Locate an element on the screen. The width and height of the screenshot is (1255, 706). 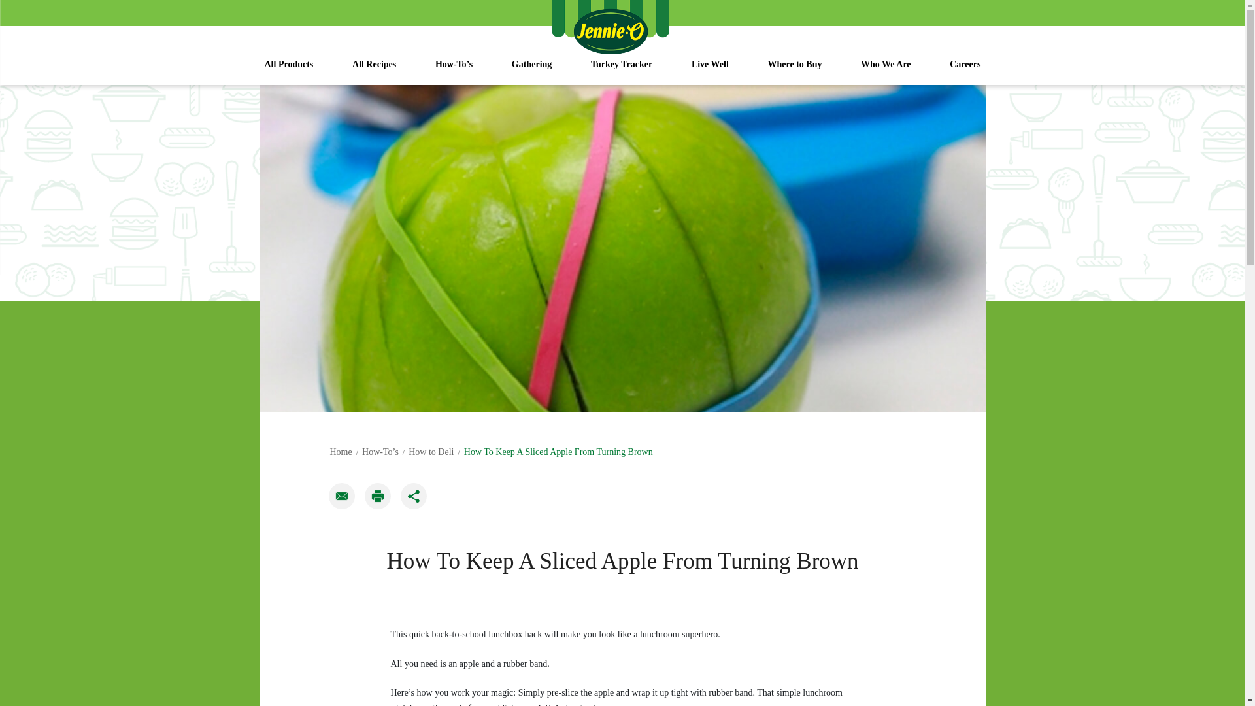
Turkey Tracker is located at coordinates (621, 71).